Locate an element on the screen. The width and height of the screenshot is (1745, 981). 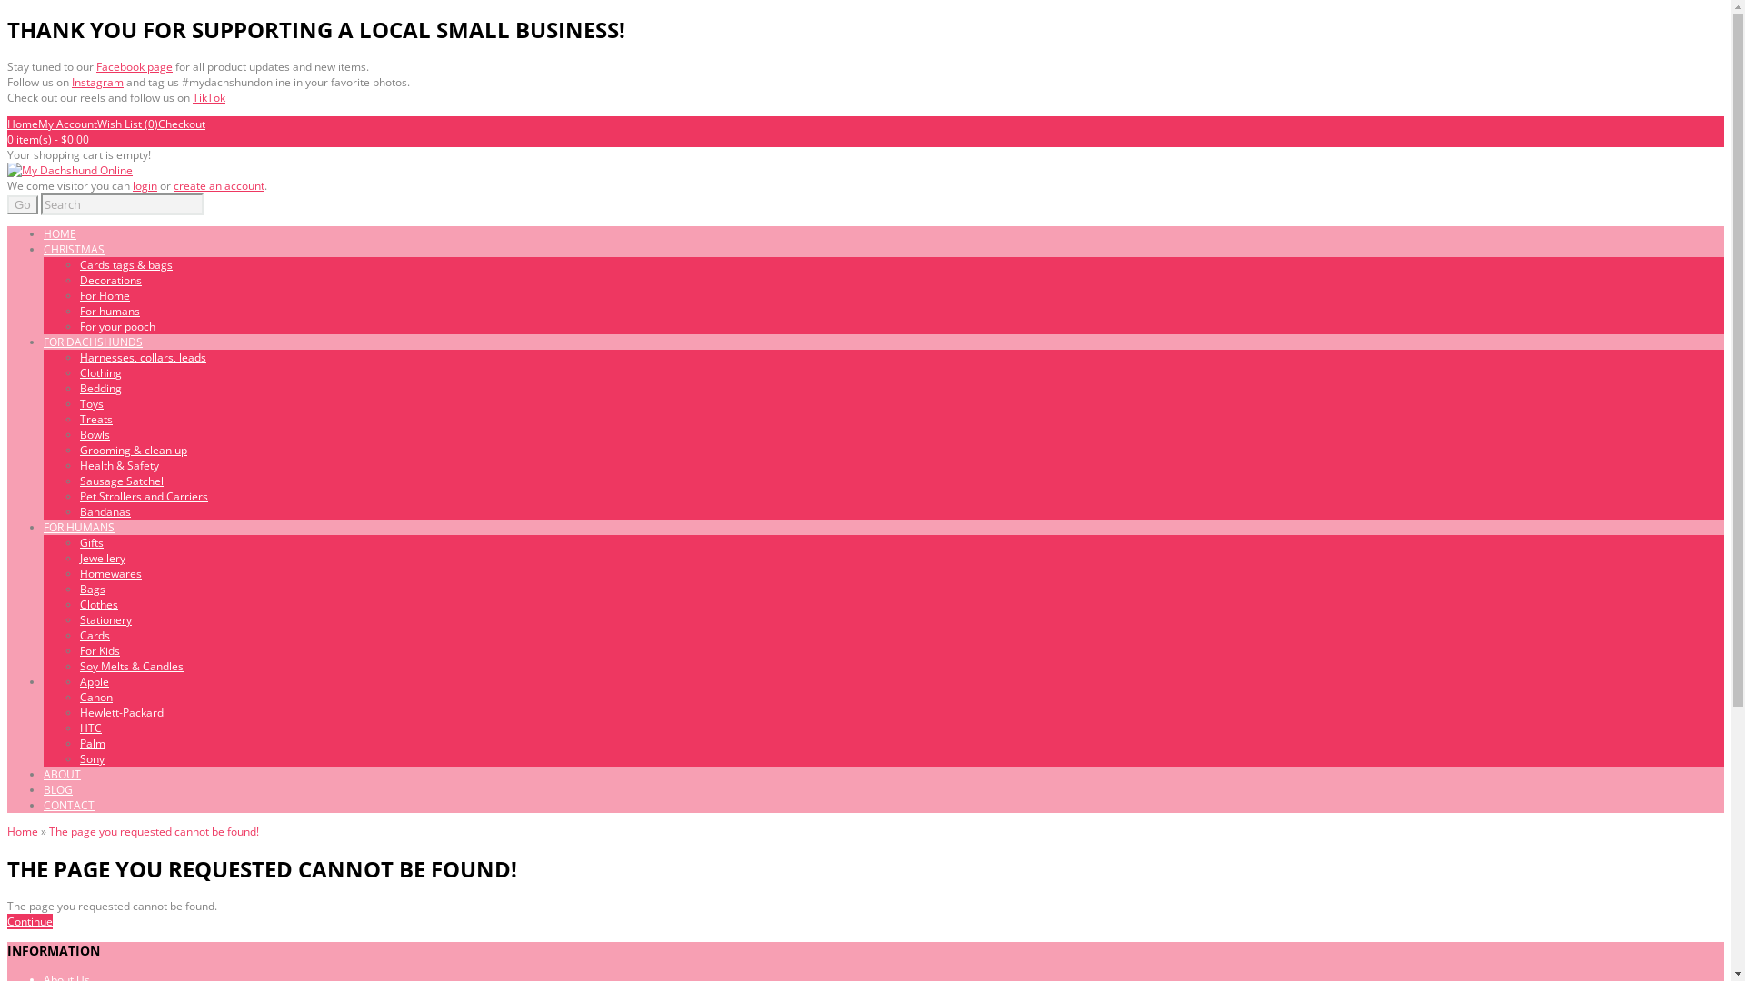
For your pooch is located at coordinates (118, 327).